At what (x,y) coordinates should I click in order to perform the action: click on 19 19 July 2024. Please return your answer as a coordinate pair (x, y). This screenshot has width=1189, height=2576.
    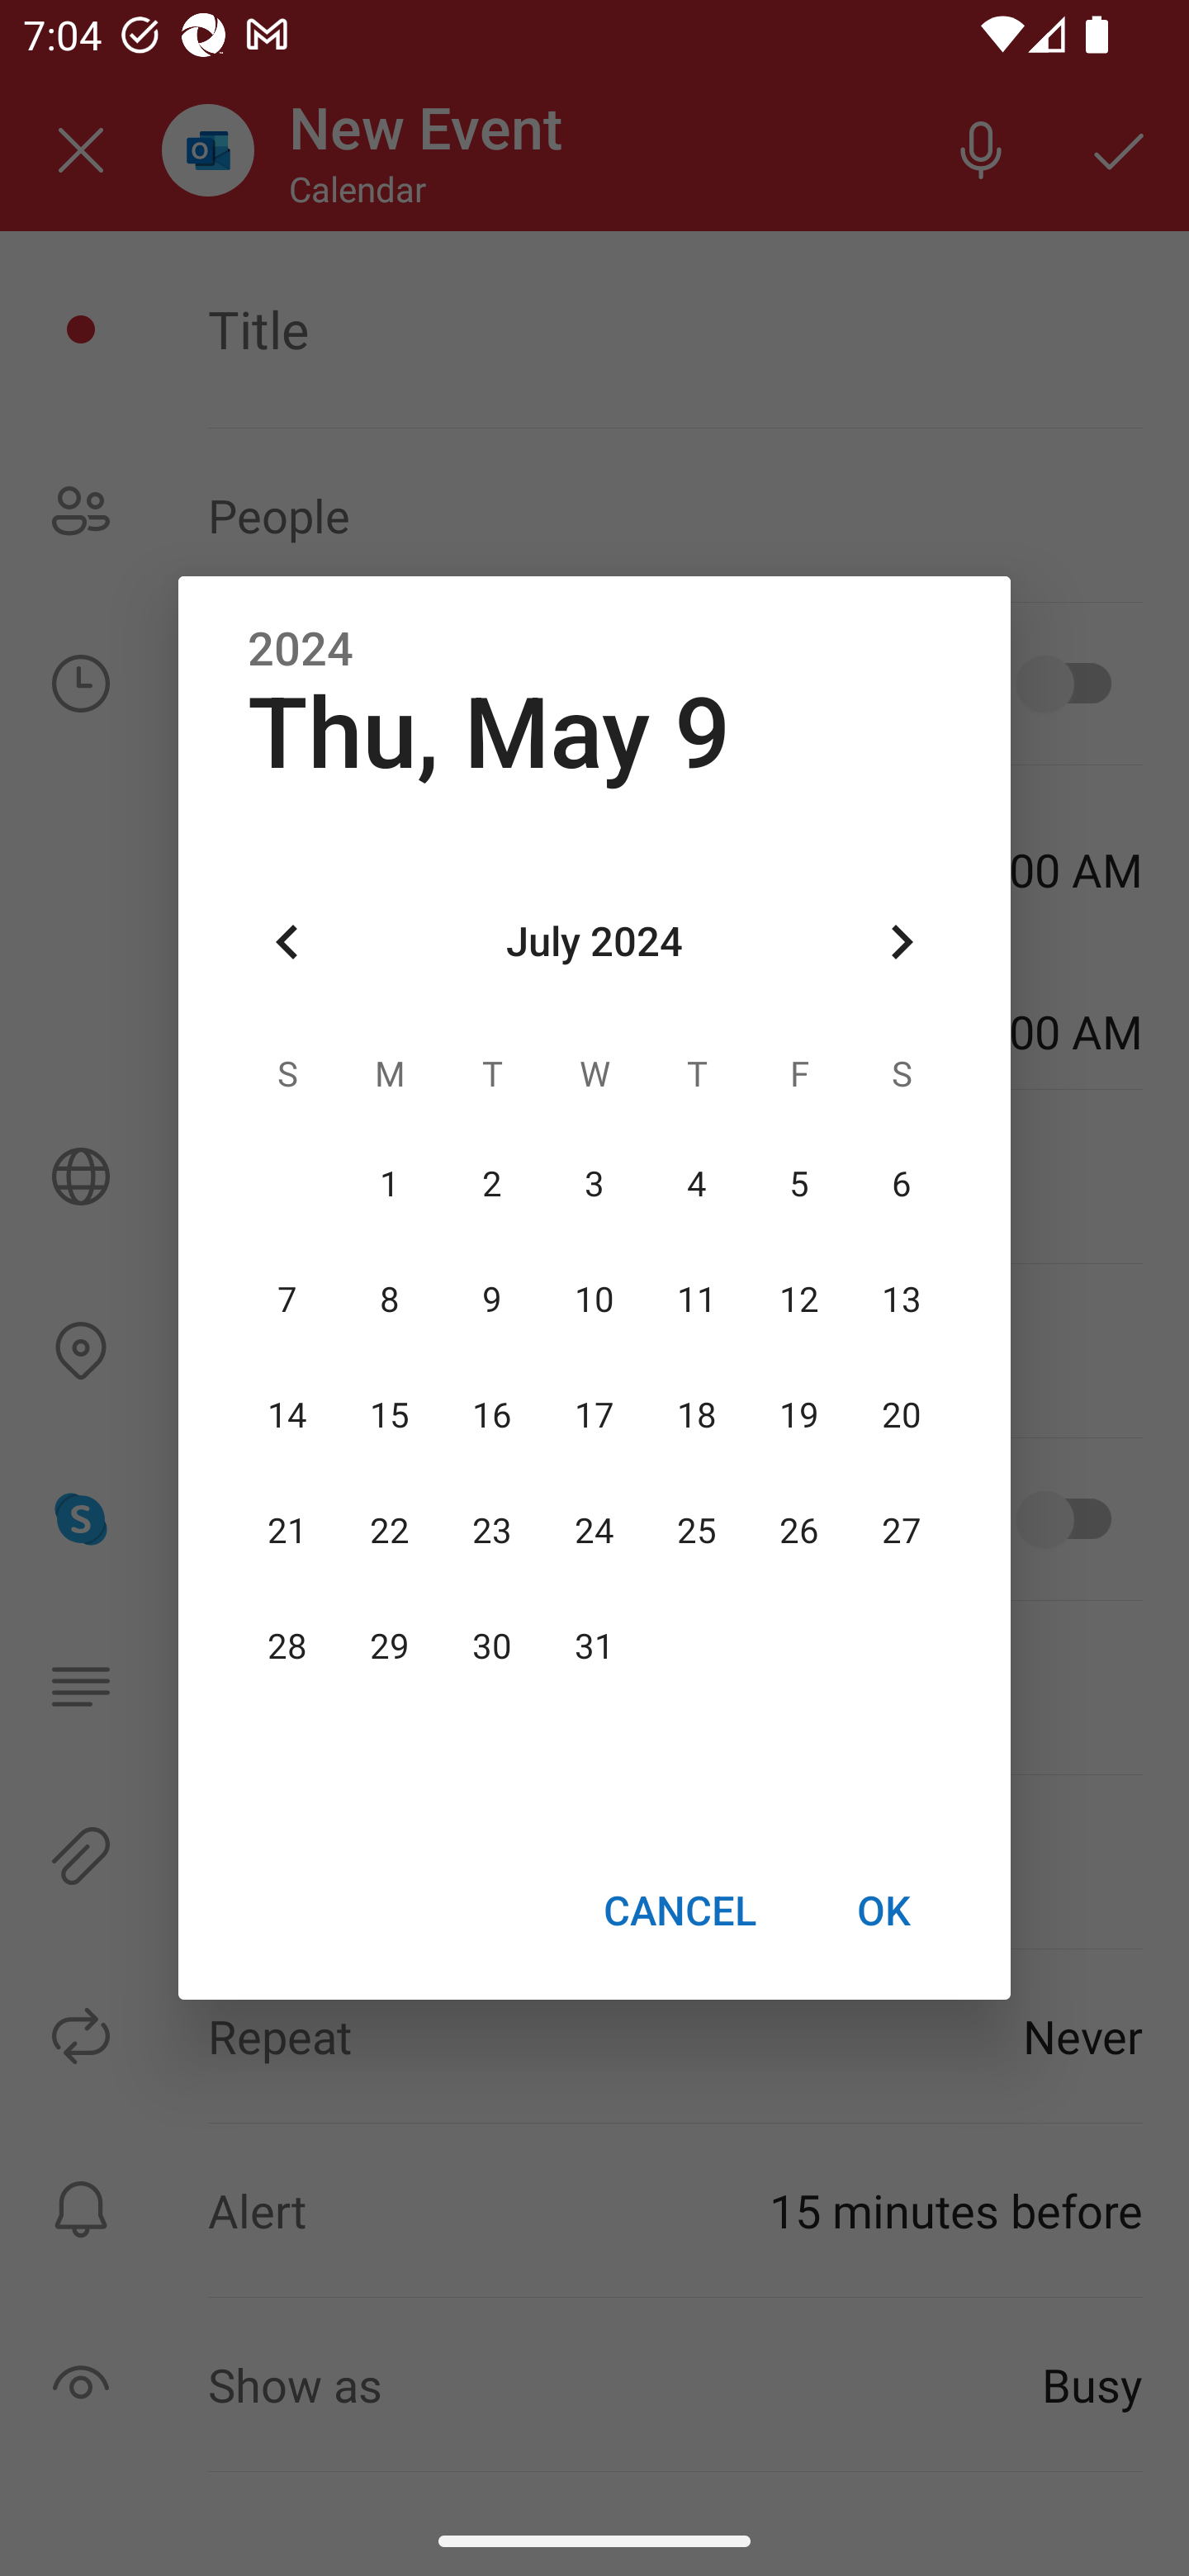
    Looking at the image, I should click on (798, 1415).